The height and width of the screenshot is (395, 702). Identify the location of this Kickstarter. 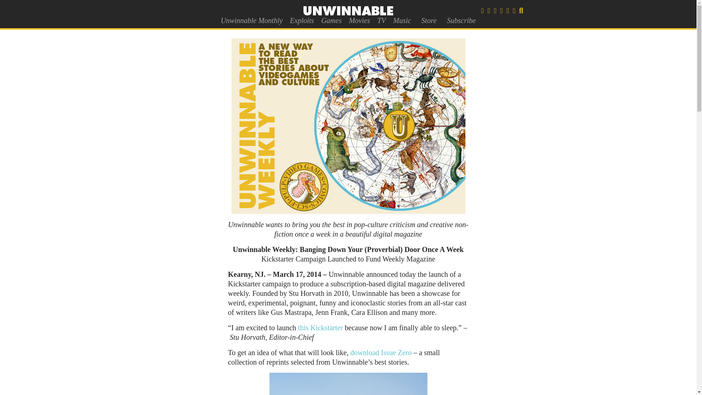
(320, 328).